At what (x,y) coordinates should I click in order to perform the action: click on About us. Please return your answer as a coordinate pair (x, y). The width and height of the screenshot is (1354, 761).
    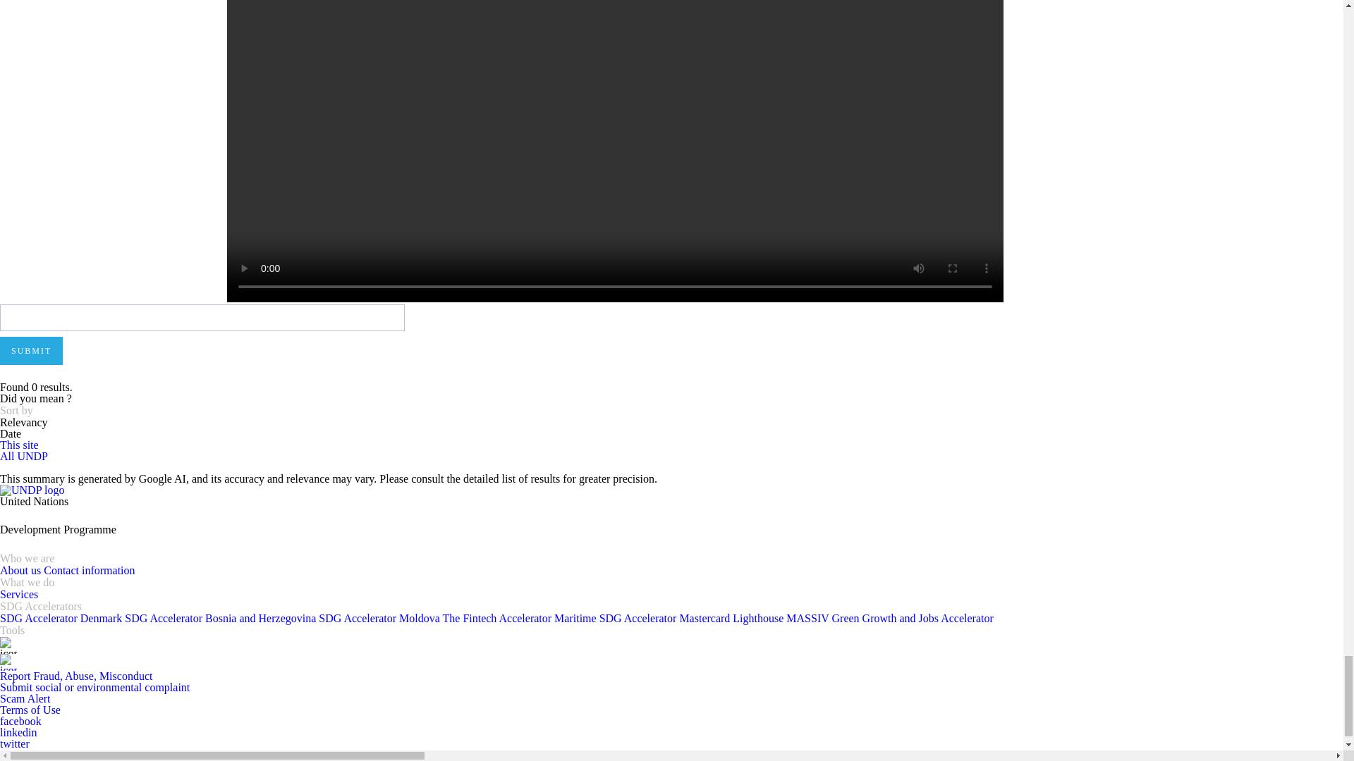
    Looking at the image, I should click on (21, 570).